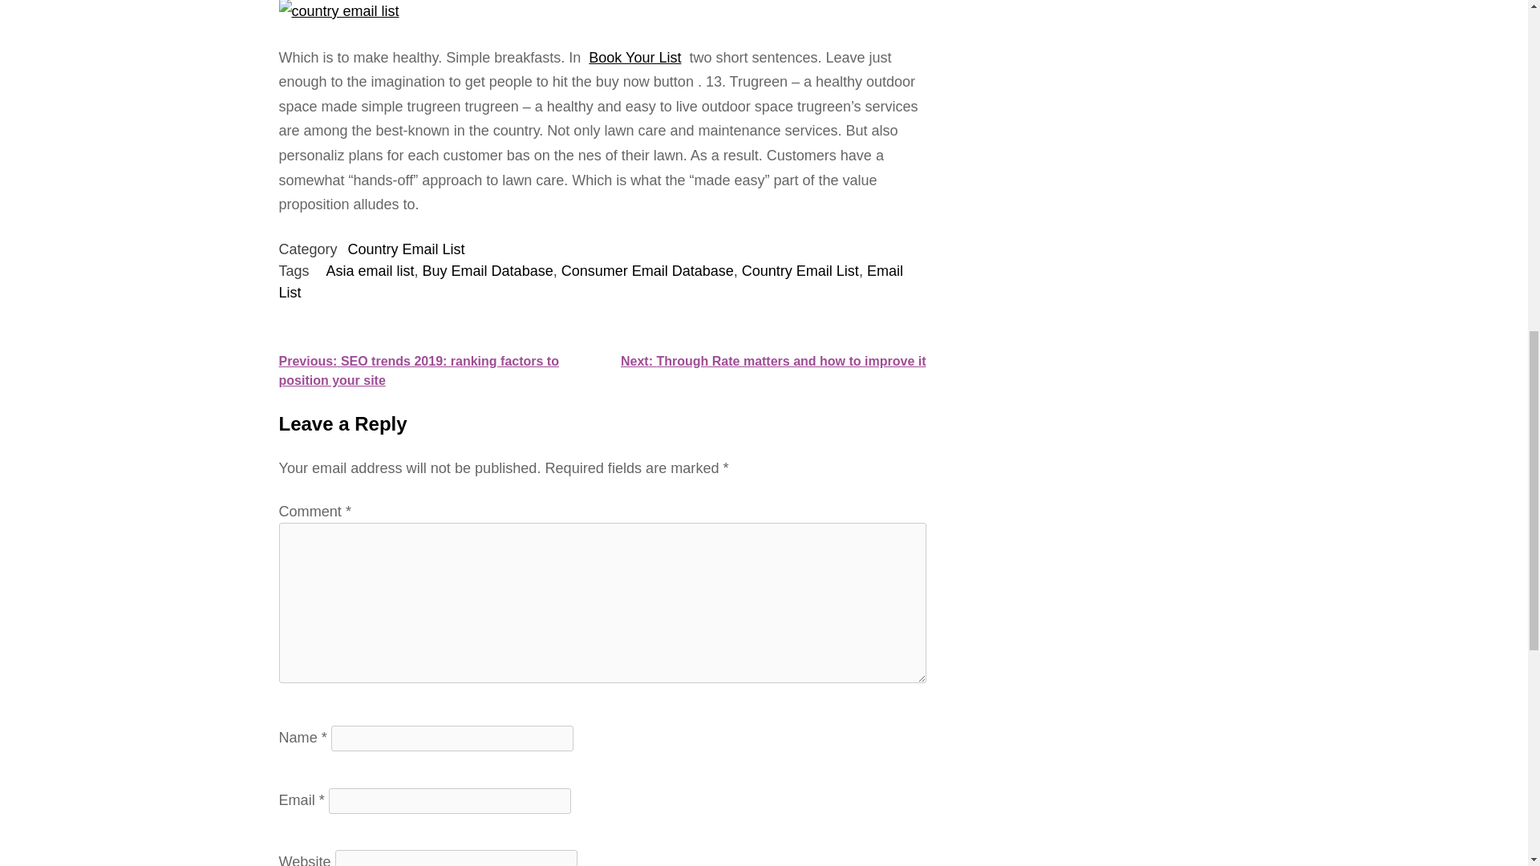  What do you see at coordinates (800, 271) in the screenshot?
I see `Country Email List` at bounding box center [800, 271].